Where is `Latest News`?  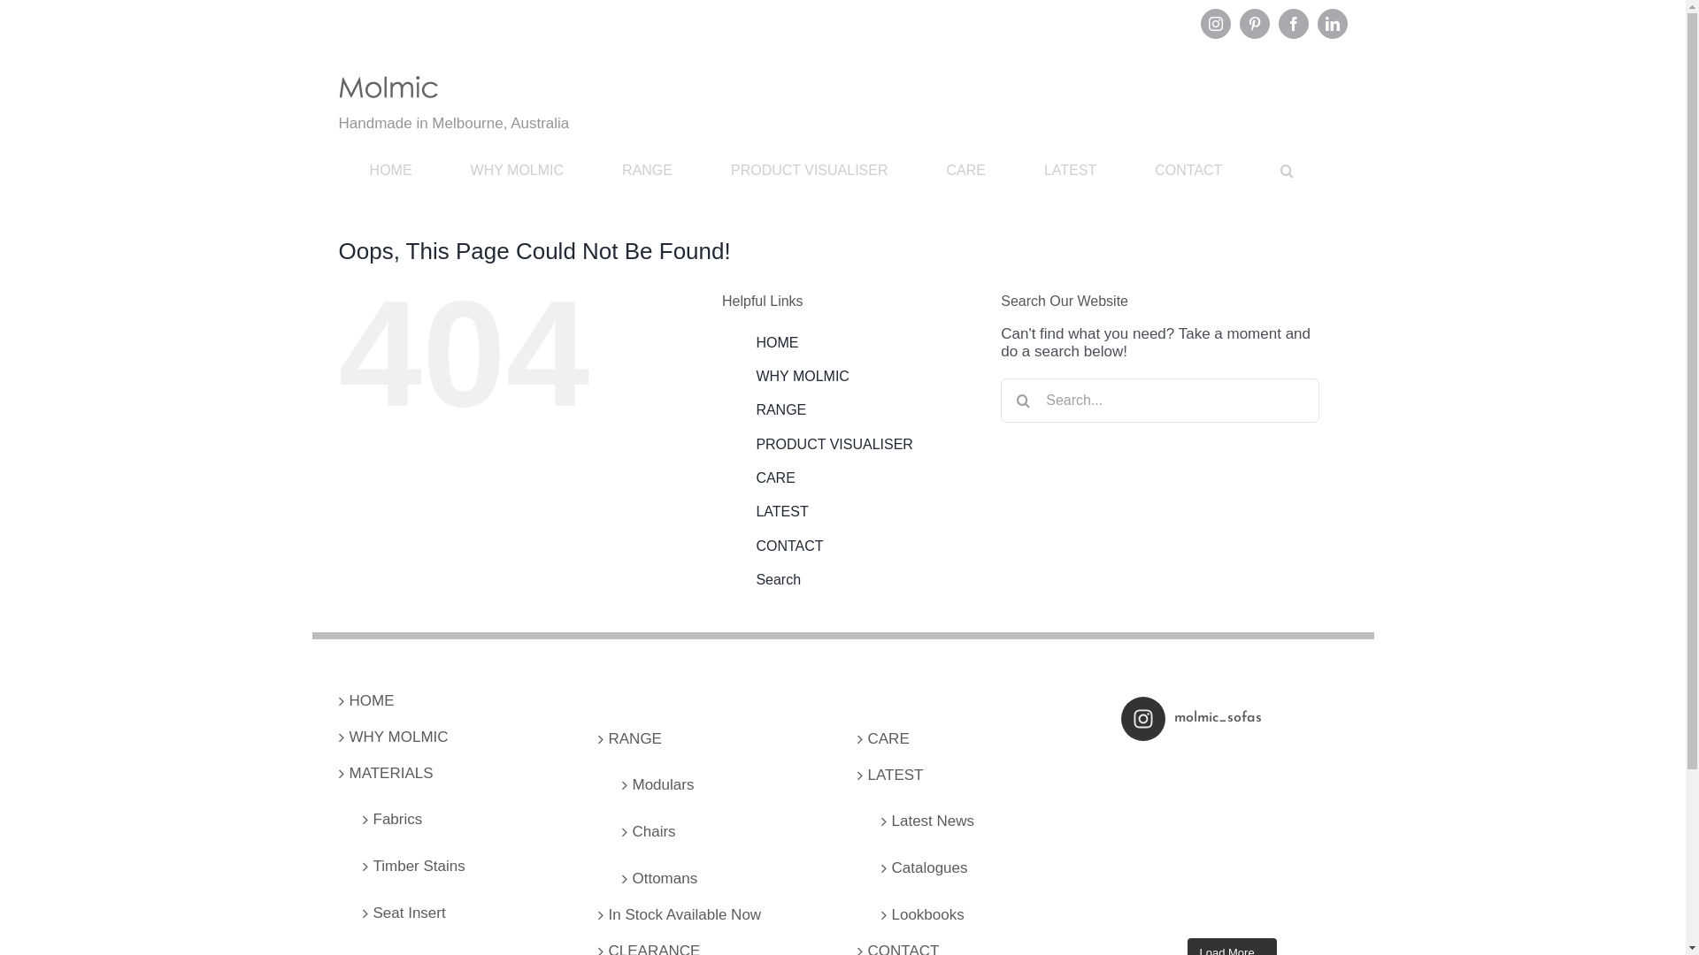 Latest News is located at coordinates (981, 816).